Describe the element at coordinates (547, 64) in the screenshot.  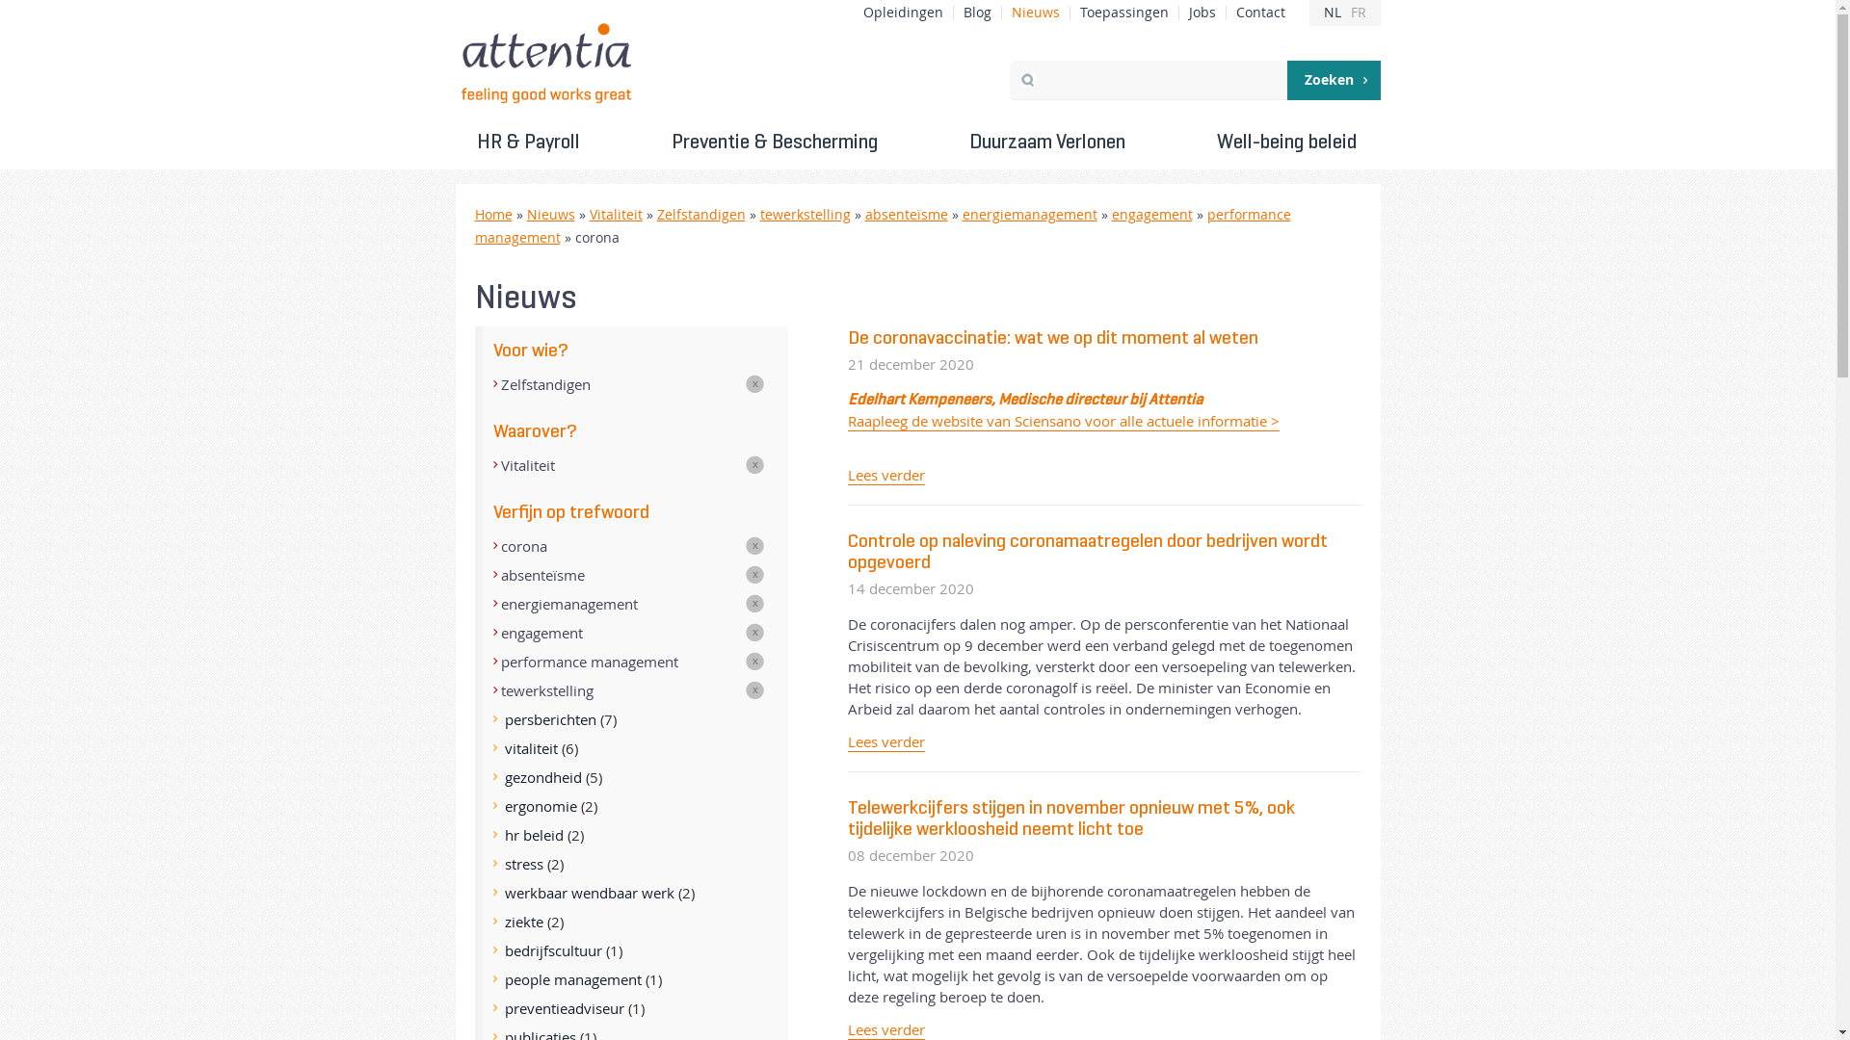
I see `Home` at that location.